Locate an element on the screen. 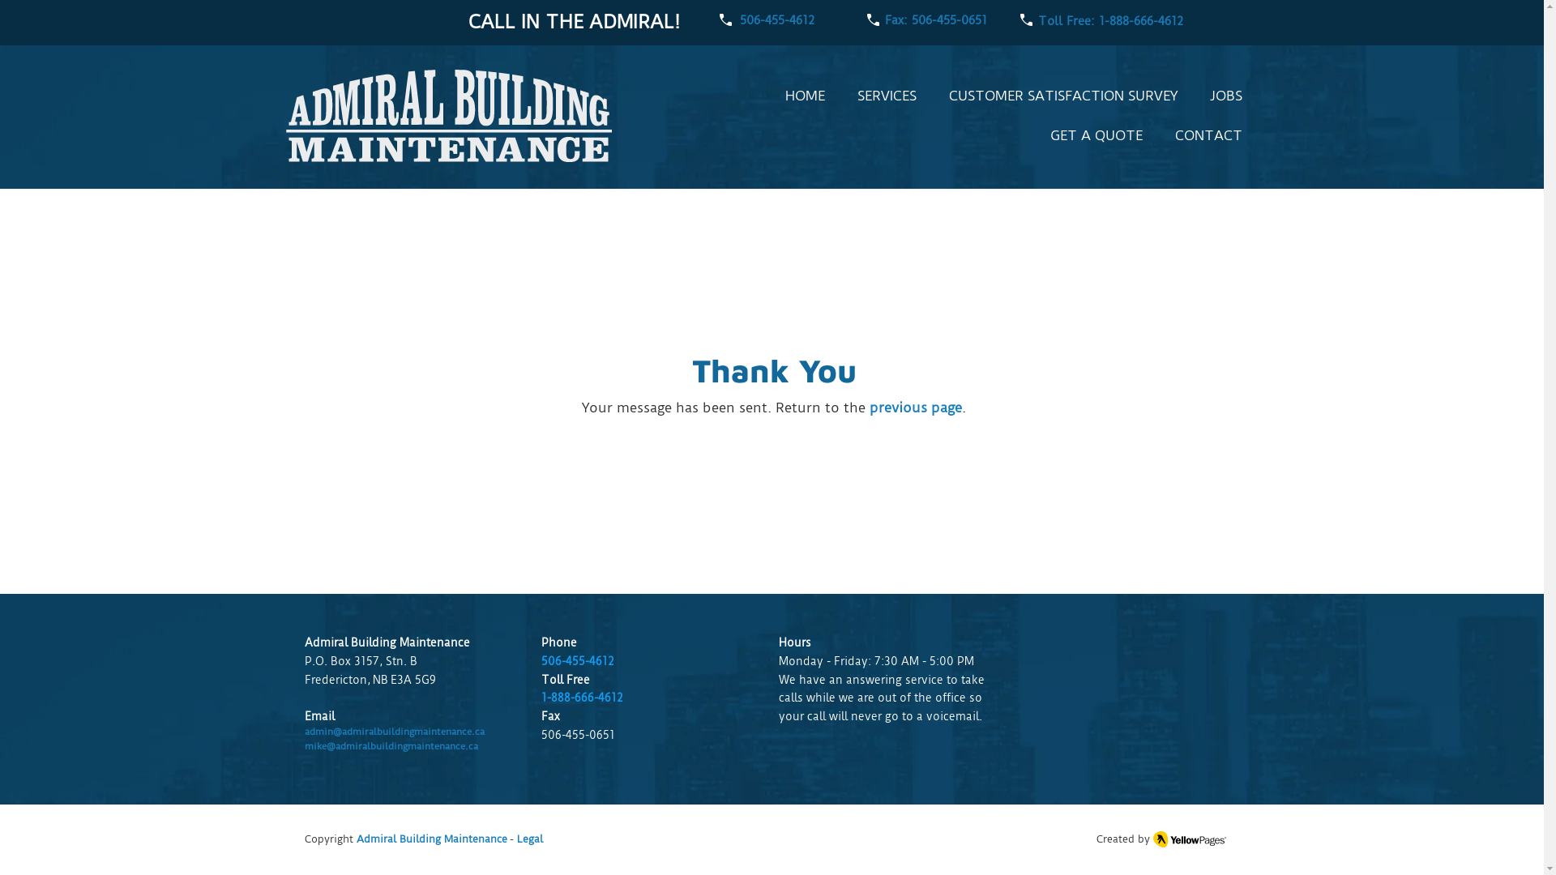  HOME is located at coordinates (804, 96).